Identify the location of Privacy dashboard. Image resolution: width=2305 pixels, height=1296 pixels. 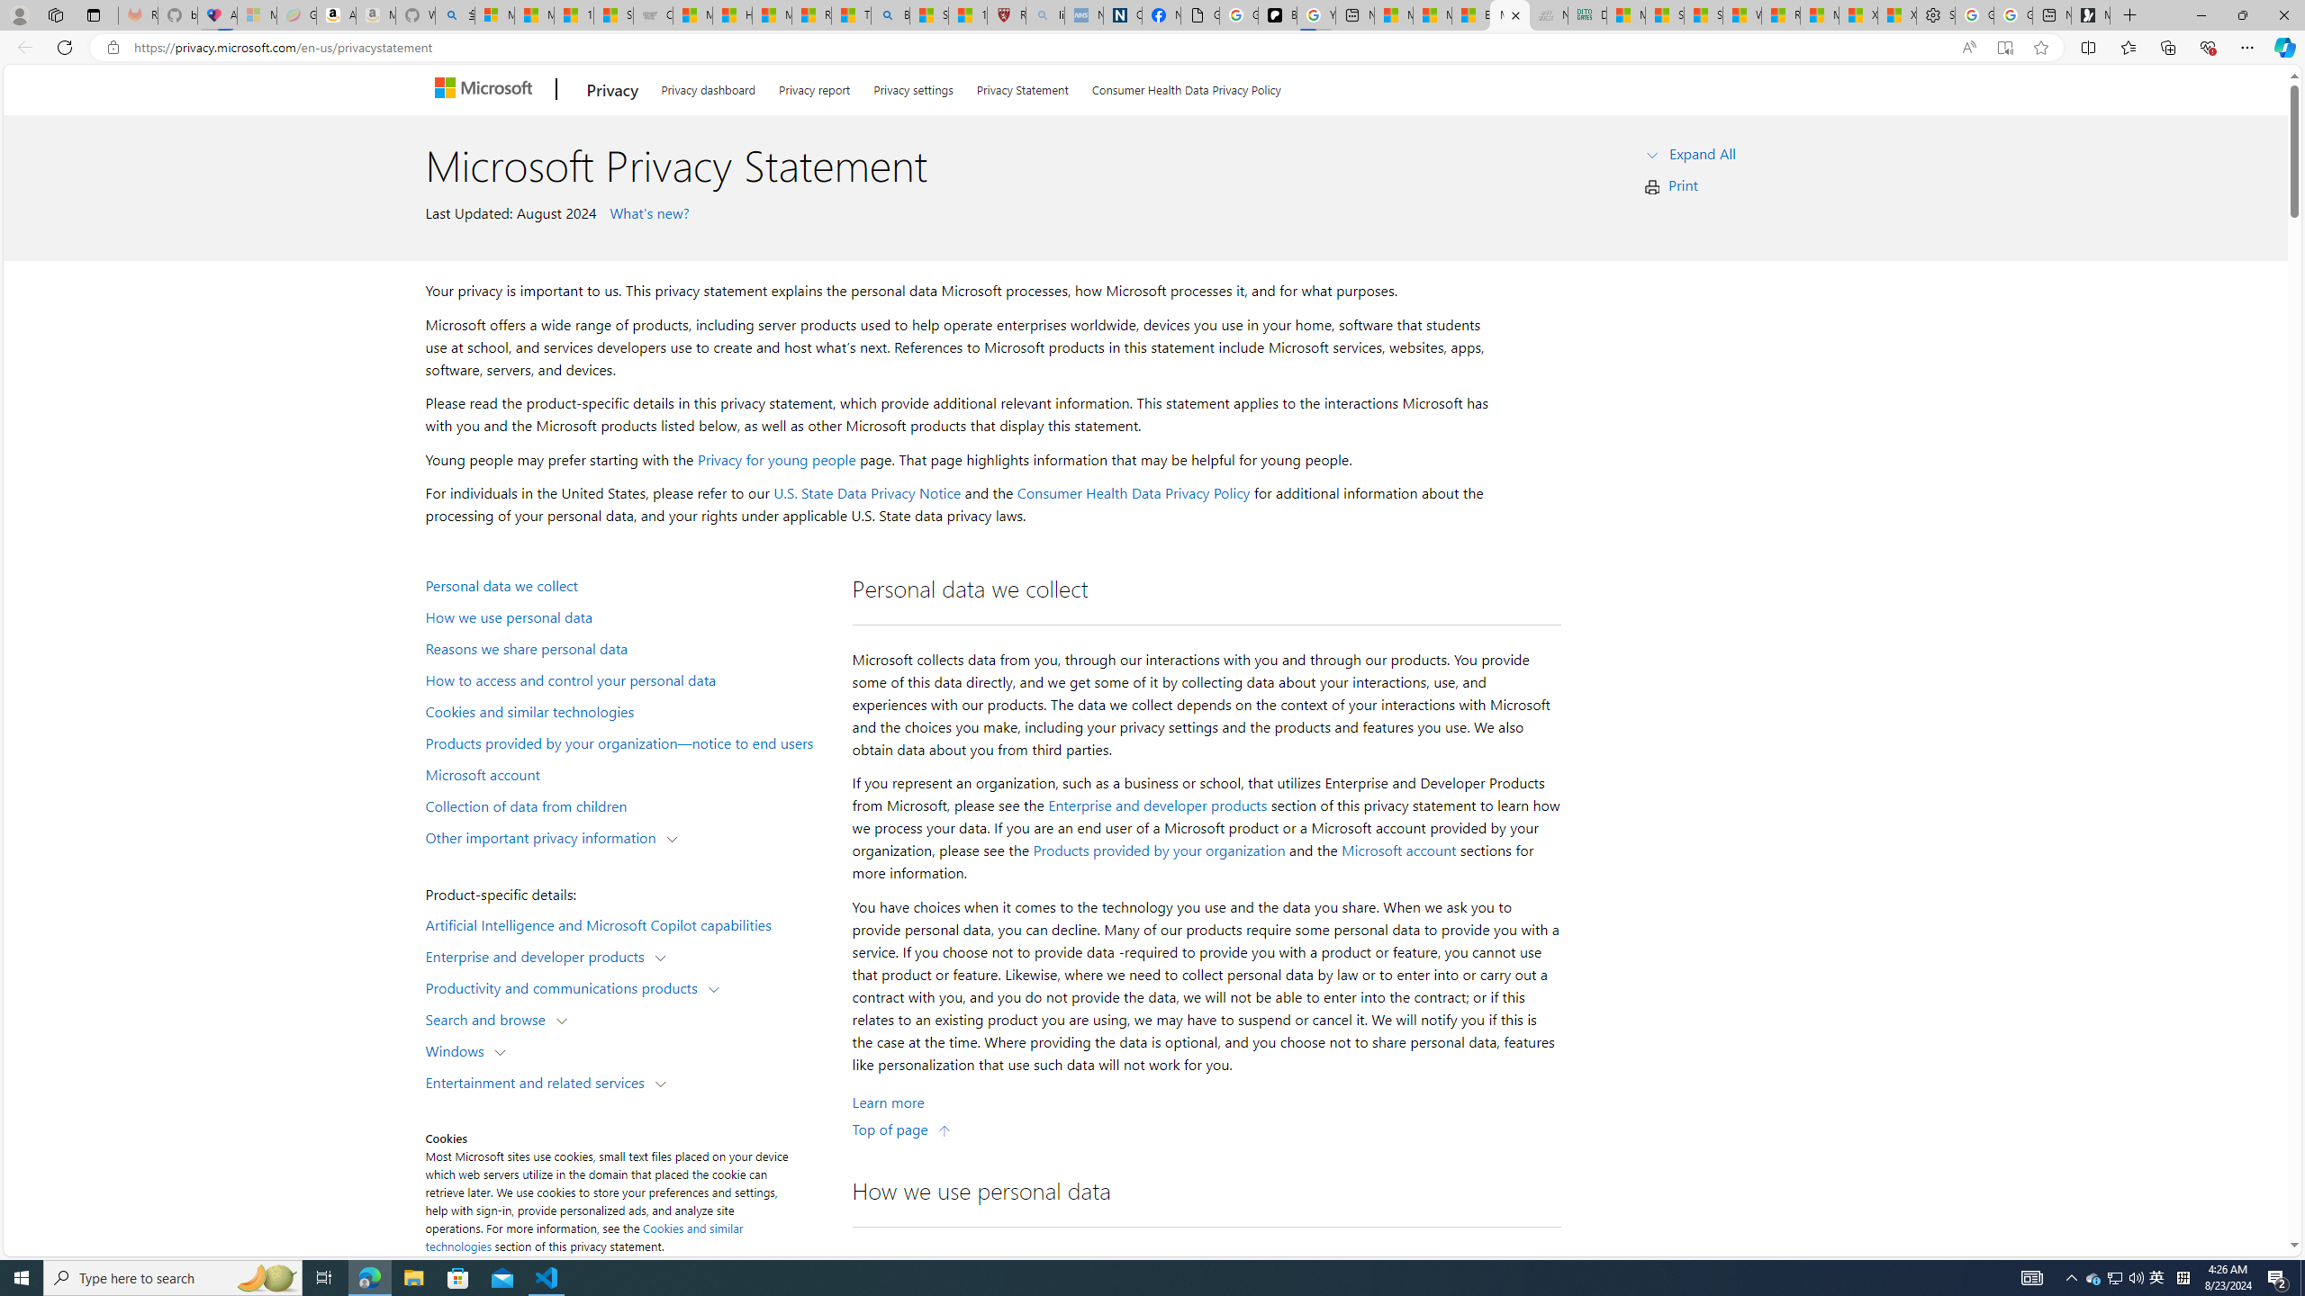
(708, 86).